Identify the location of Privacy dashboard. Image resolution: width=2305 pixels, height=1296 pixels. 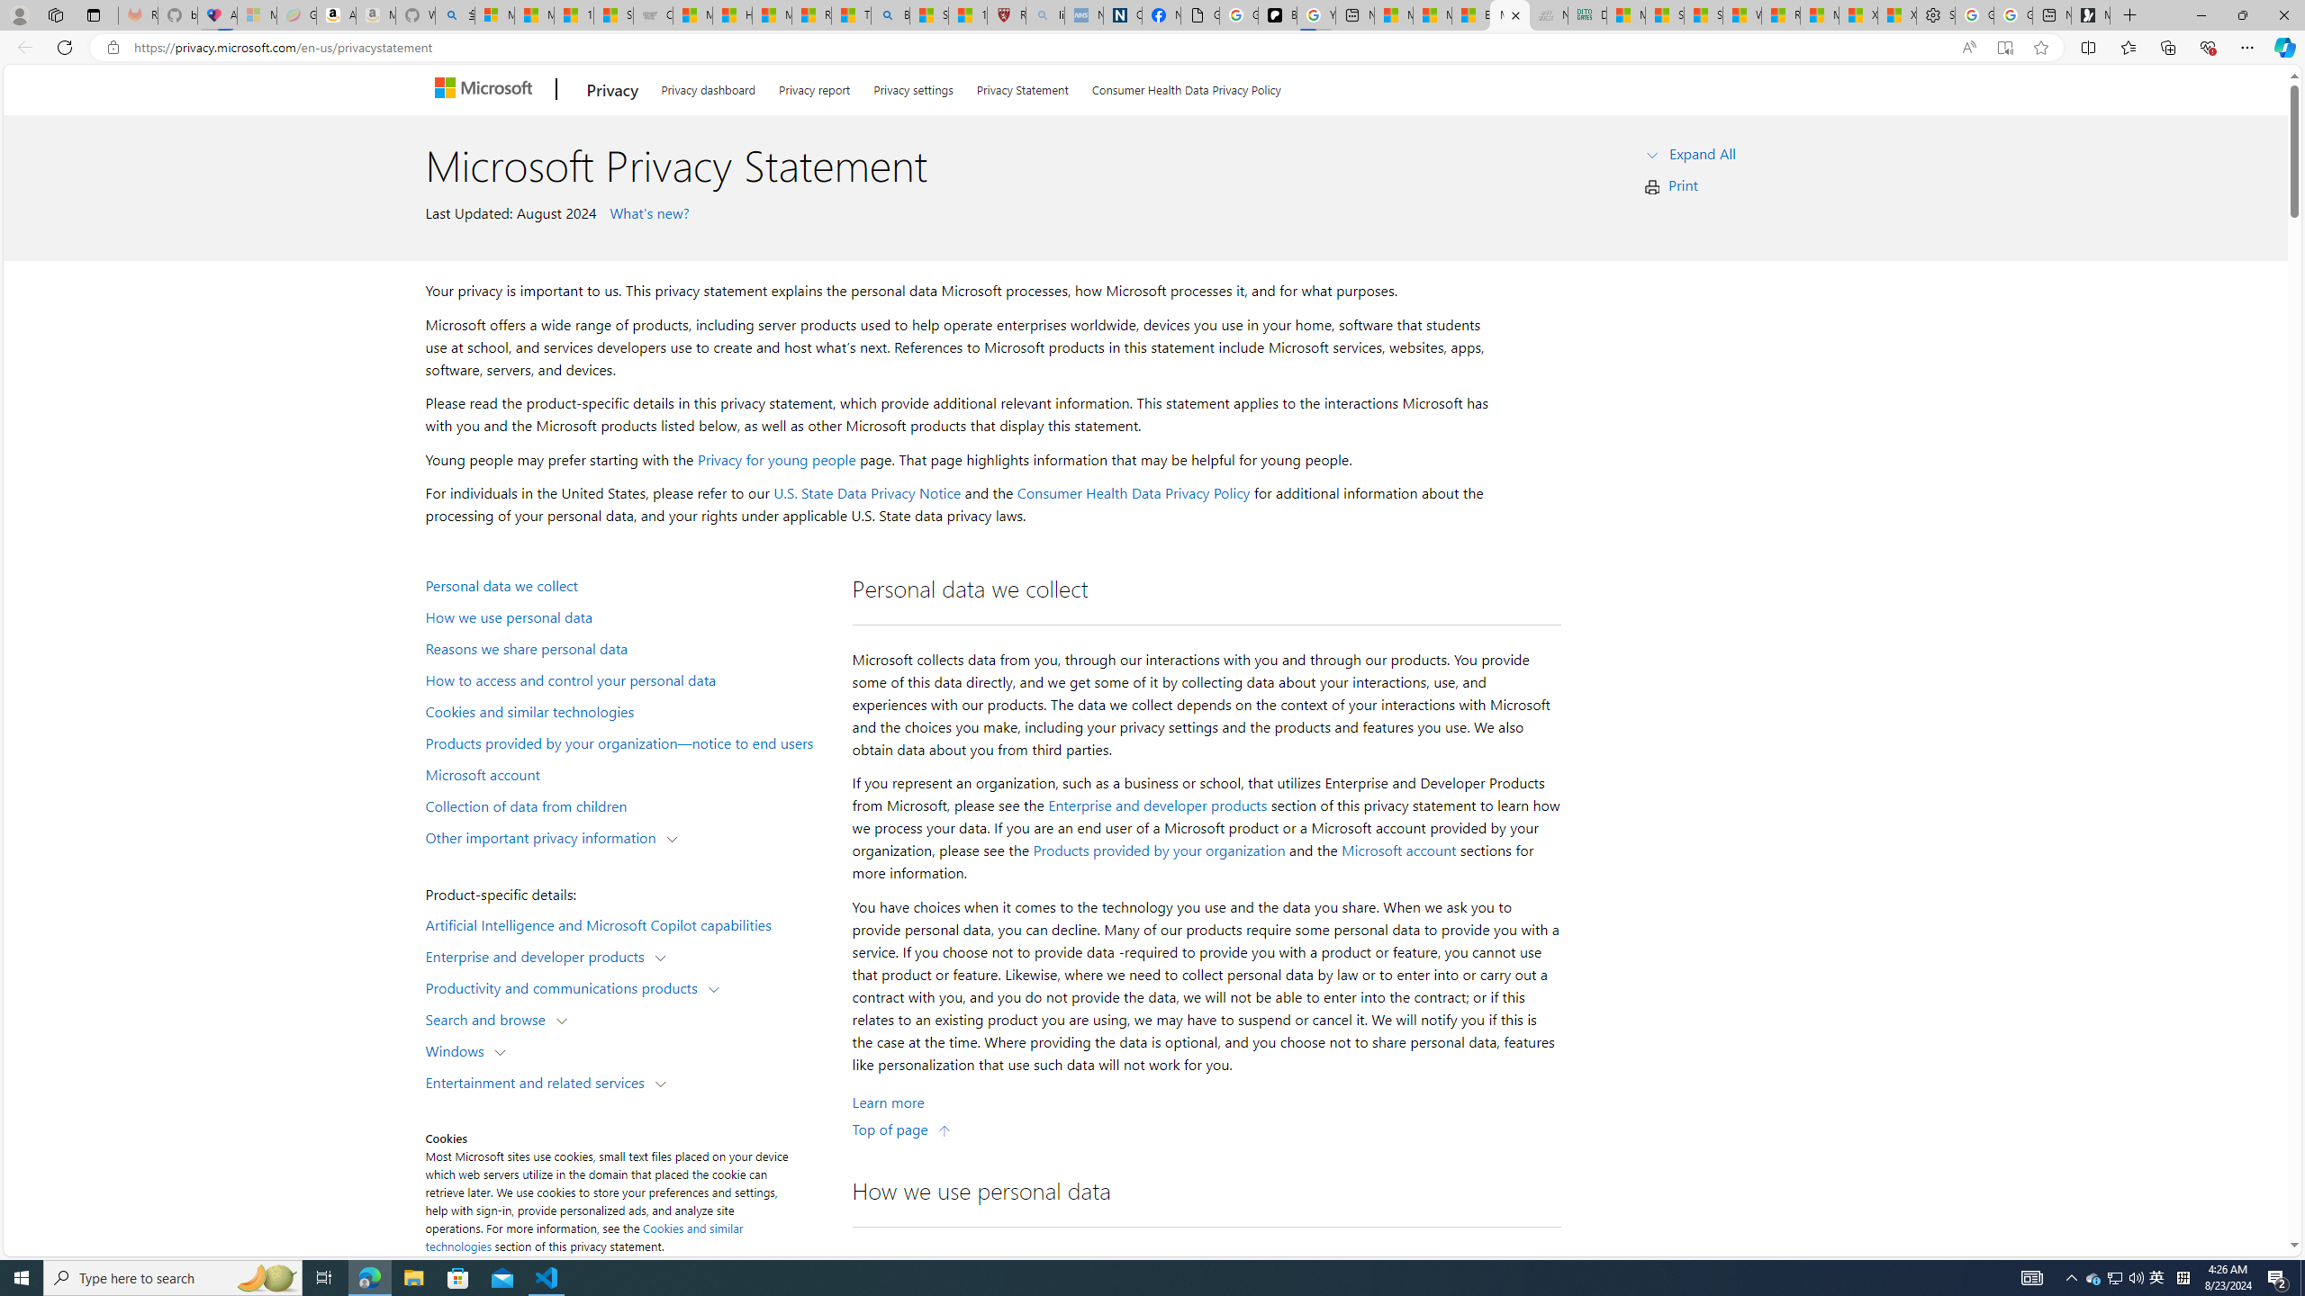
(708, 86).